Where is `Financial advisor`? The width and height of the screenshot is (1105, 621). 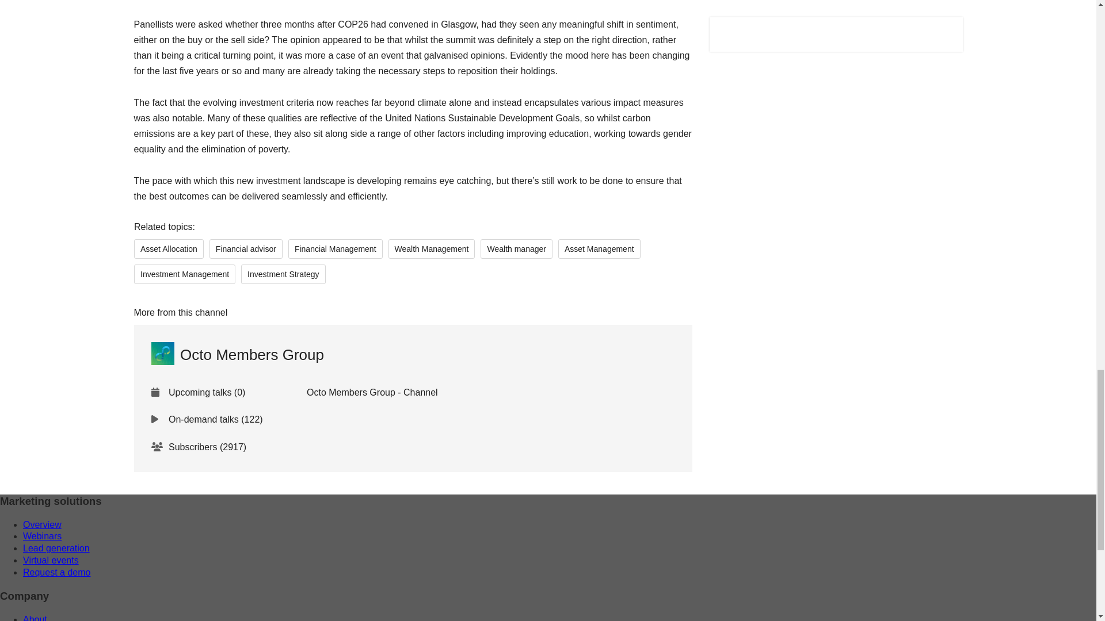
Financial advisor is located at coordinates (245, 248).